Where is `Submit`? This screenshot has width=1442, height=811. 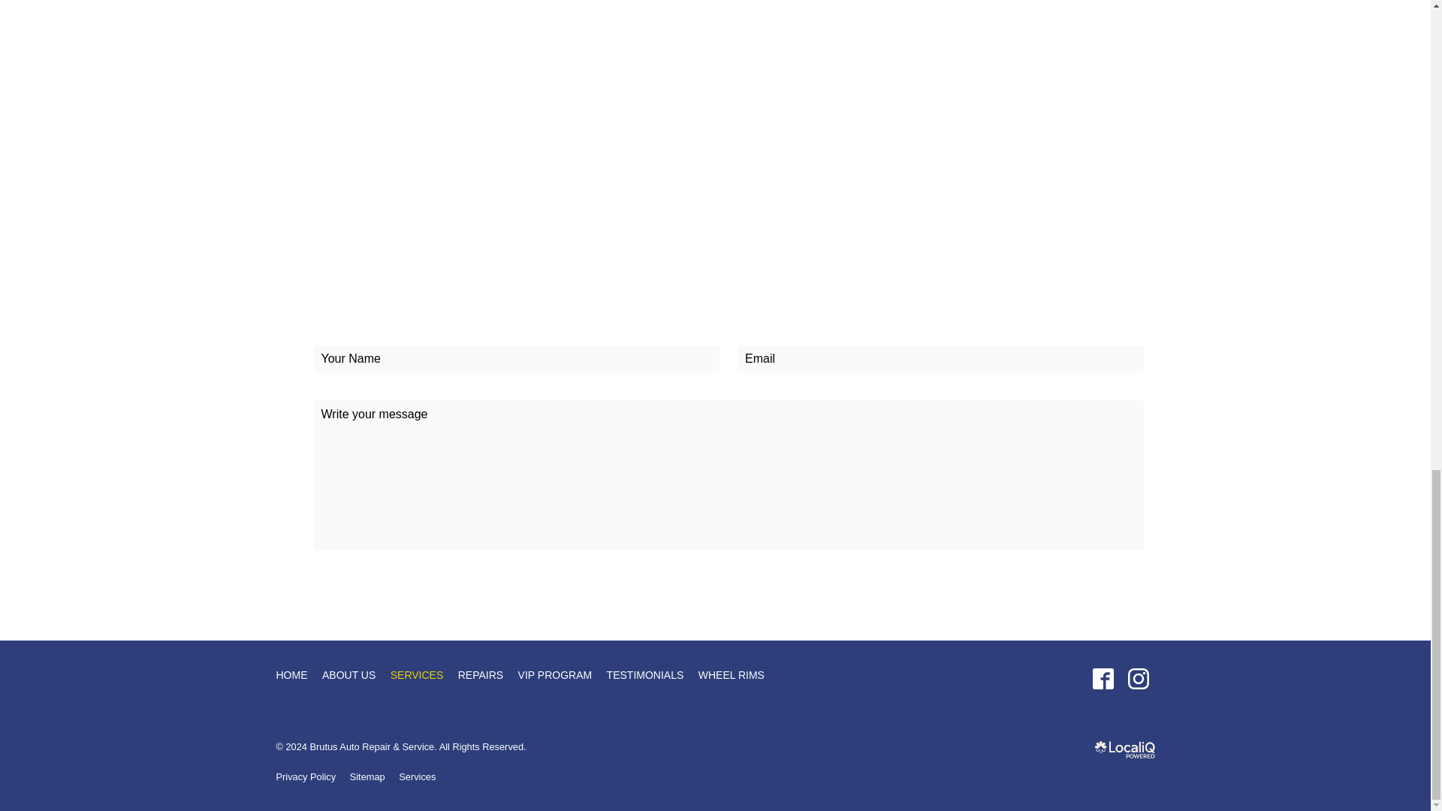 Submit is located at coordinates (340, 584).